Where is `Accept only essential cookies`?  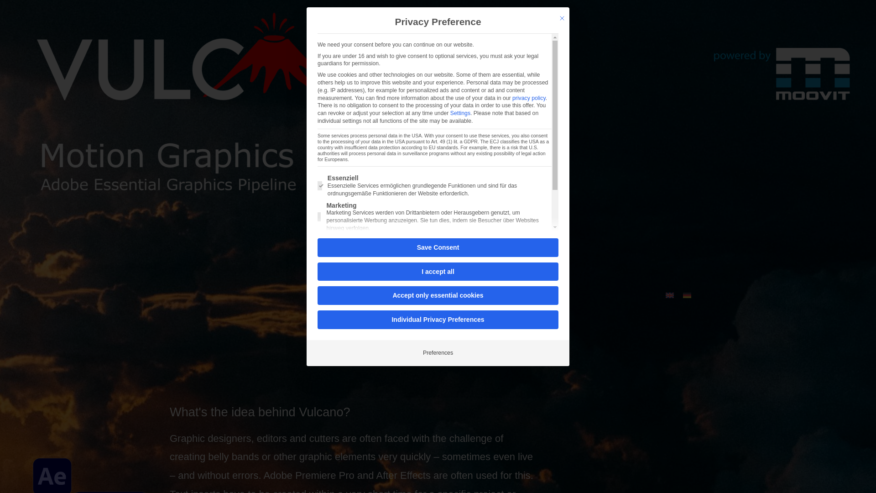
Accept only essential cookies is located at coordinates (438, 296).